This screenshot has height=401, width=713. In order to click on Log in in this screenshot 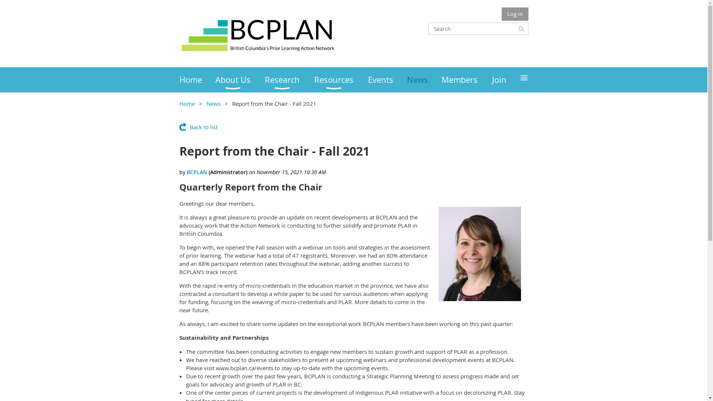, I will do `click(515, 14)`.